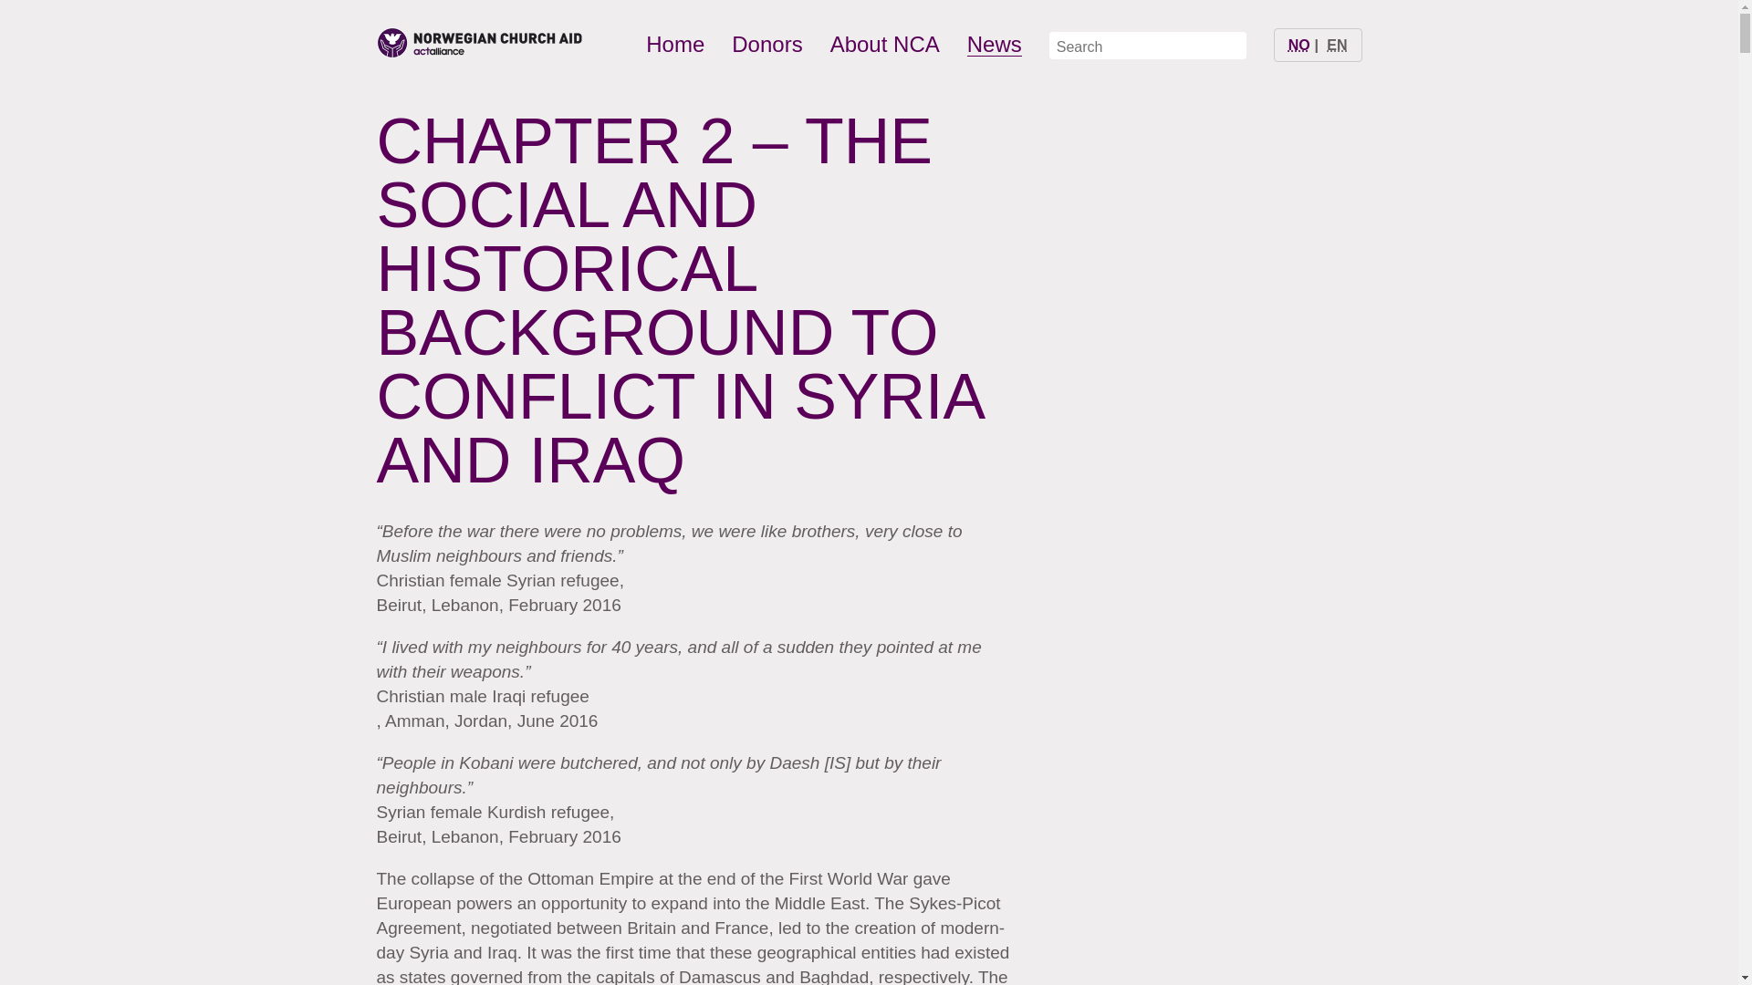 The width and height of the screenshot is (1752, 985). Describe the element at coordinates (1299, 46) in the screenshot. I see `Norwegian` at that location.